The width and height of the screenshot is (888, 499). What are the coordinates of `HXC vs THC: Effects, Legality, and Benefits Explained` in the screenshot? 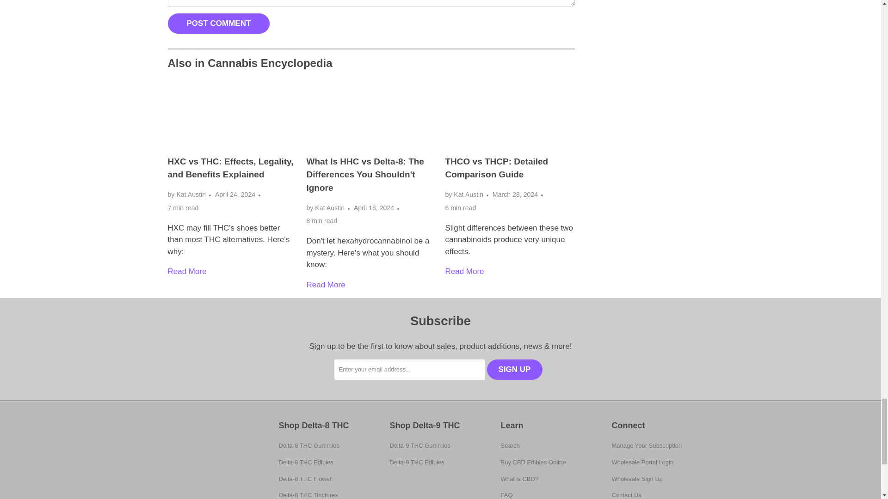 It's located at (232, 116).